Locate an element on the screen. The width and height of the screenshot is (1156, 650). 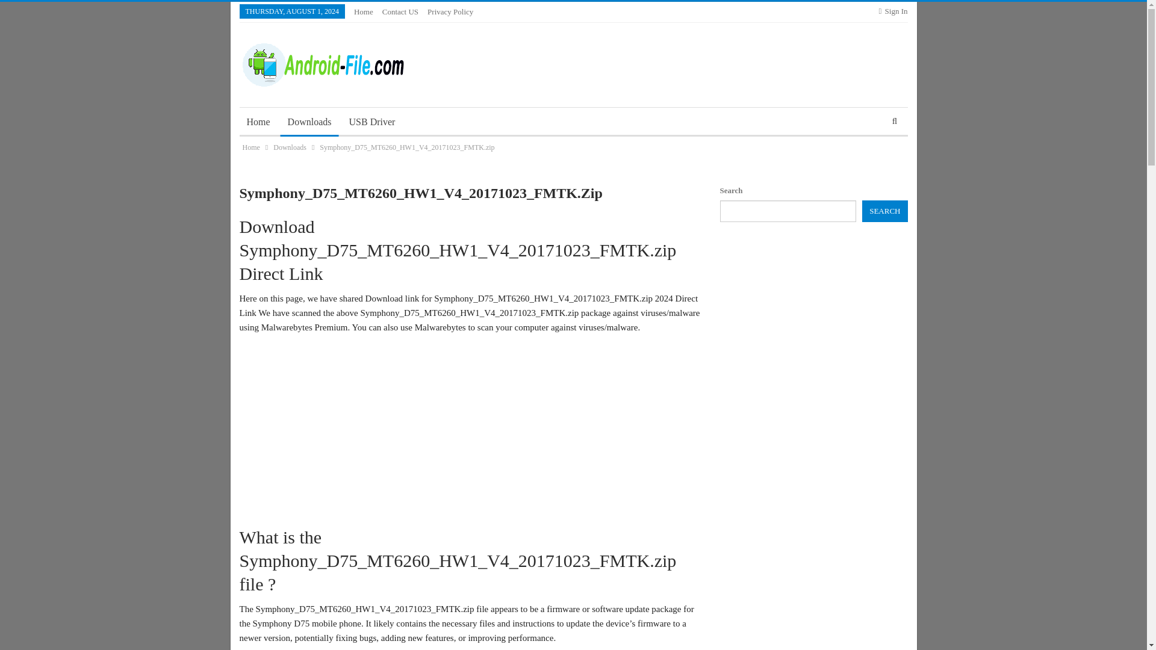
USB Driver is located at coordinates (372, 122).